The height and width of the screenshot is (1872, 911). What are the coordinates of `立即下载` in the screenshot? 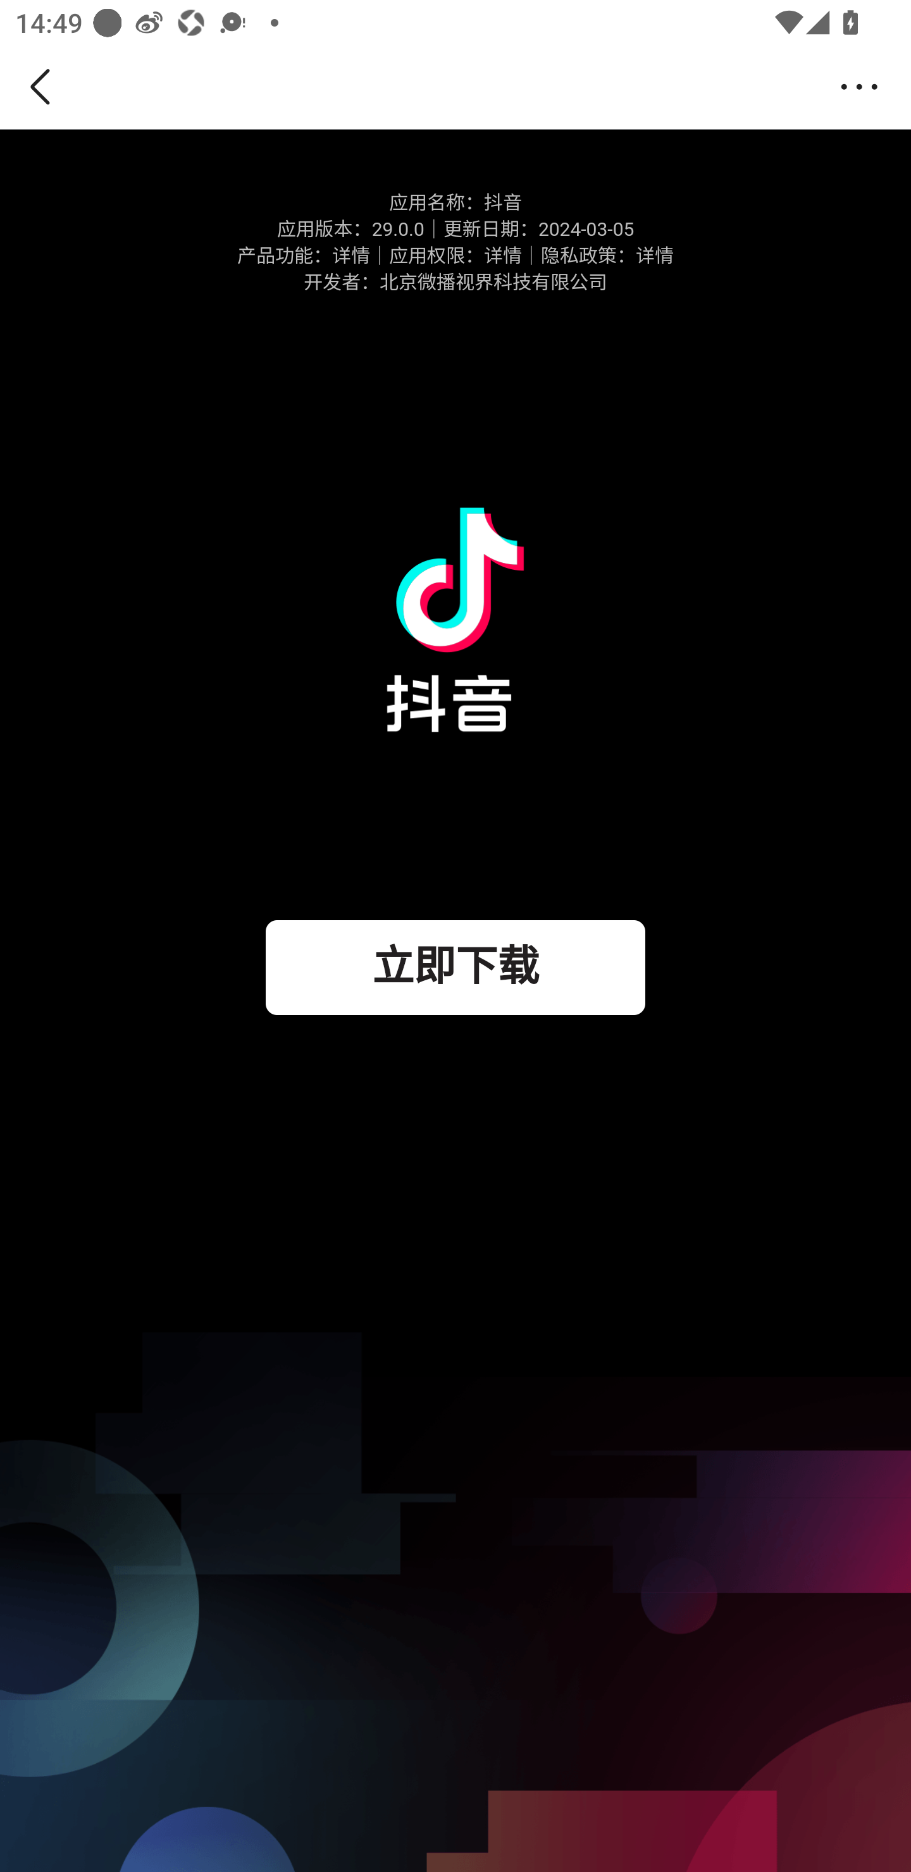 It's located at (455, 968).